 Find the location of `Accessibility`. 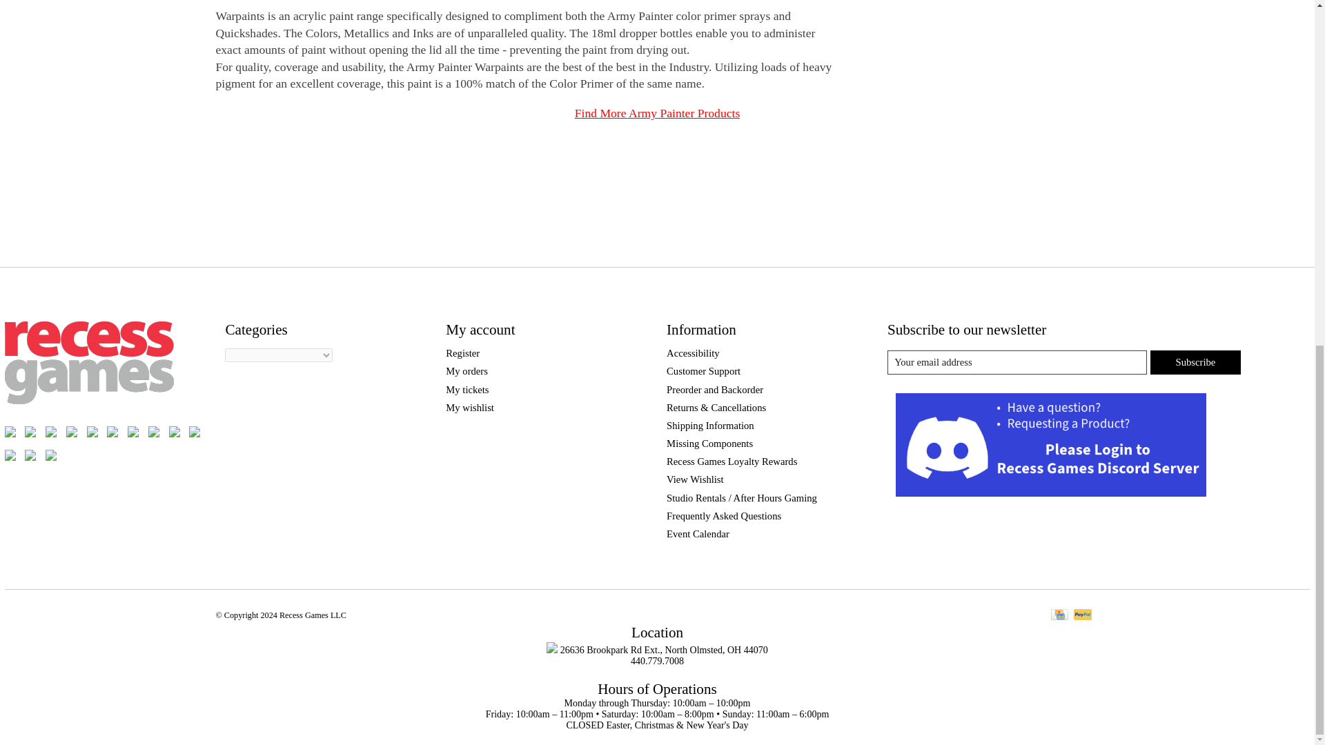

Accessibility is located at coordinates (693, 353).